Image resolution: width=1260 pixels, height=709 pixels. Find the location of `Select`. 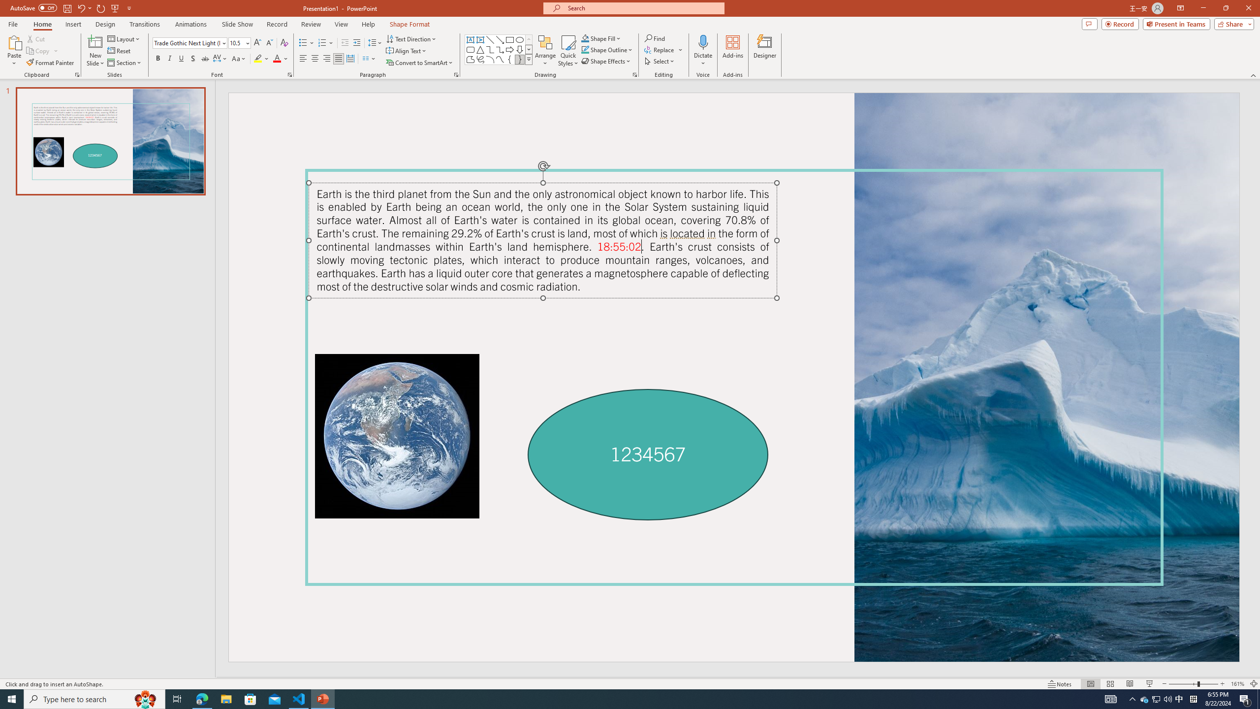

Select is located at coordinates (660, 61).